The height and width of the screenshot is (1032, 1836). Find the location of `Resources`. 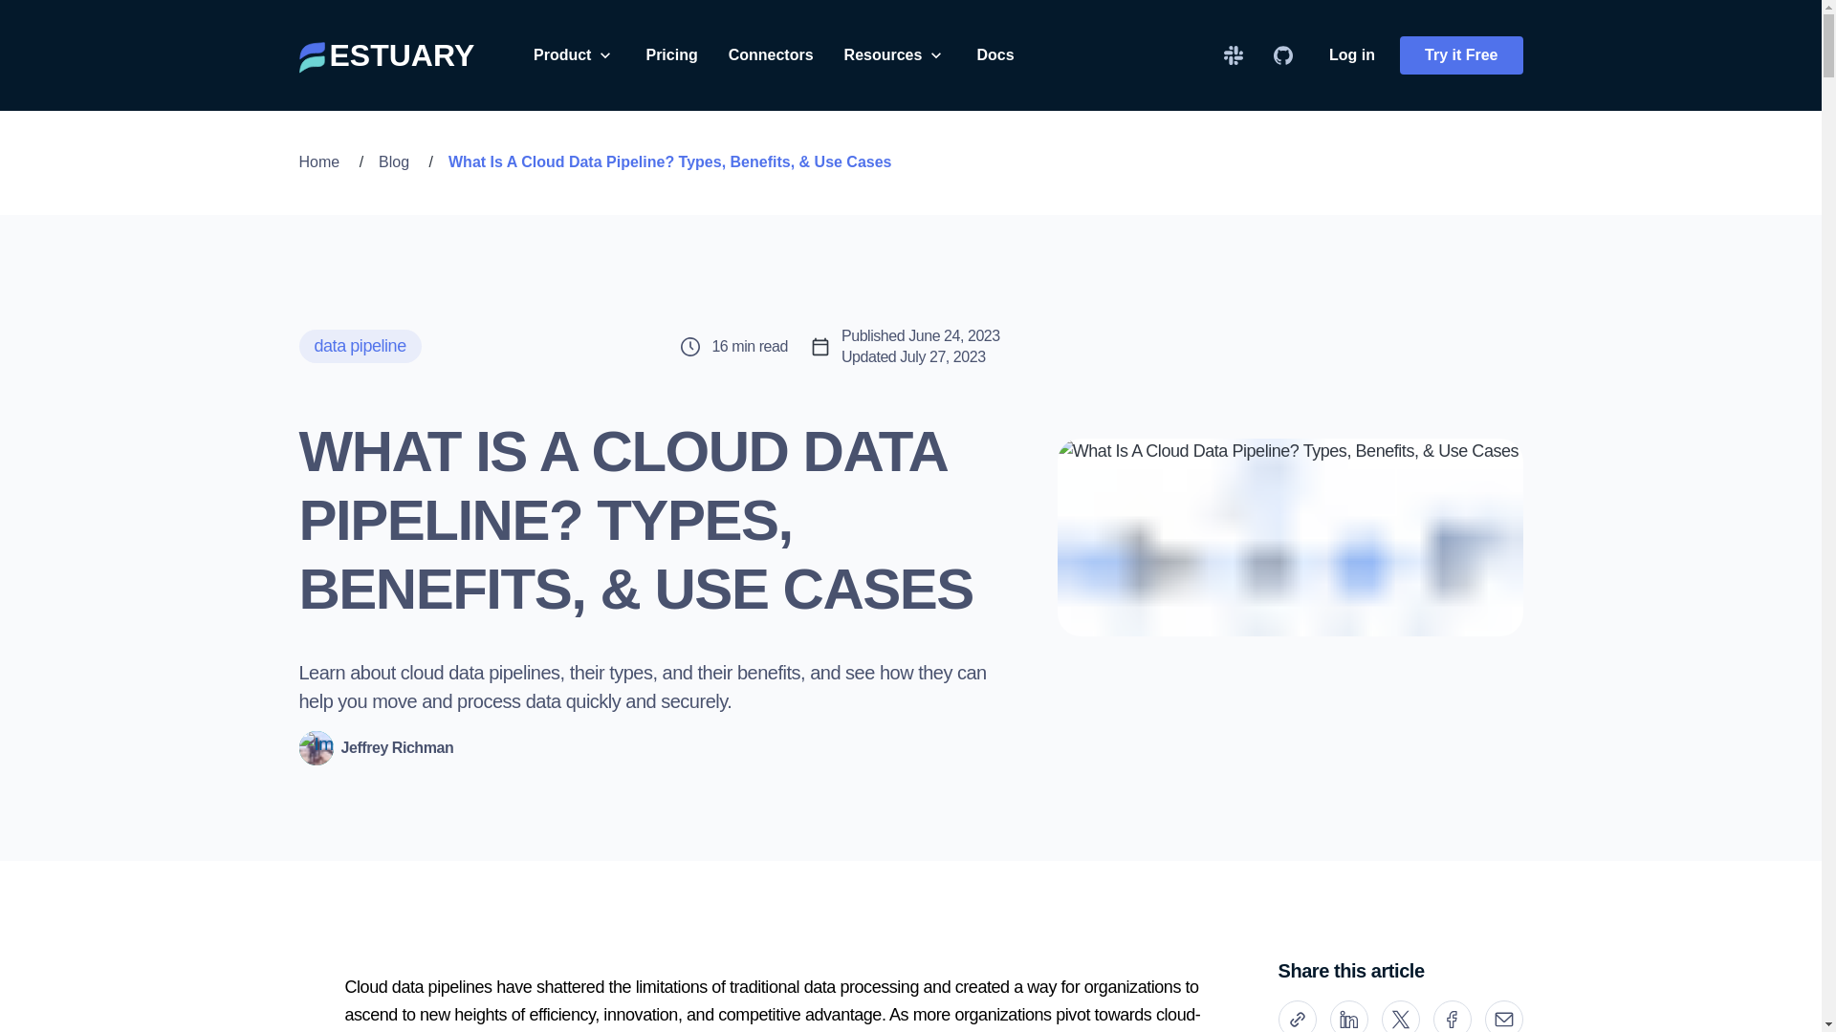

Resources is located at coordinates (895, 54).